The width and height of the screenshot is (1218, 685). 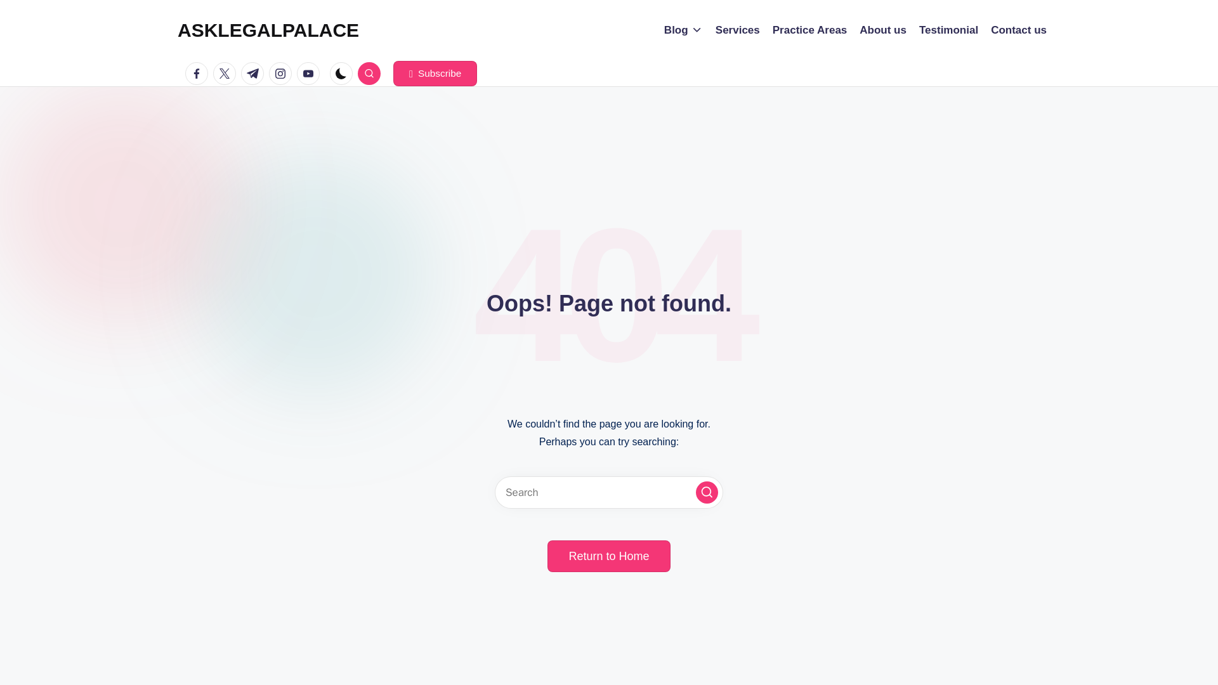 I want to click on facebook.com, so click(x=199, y=74).